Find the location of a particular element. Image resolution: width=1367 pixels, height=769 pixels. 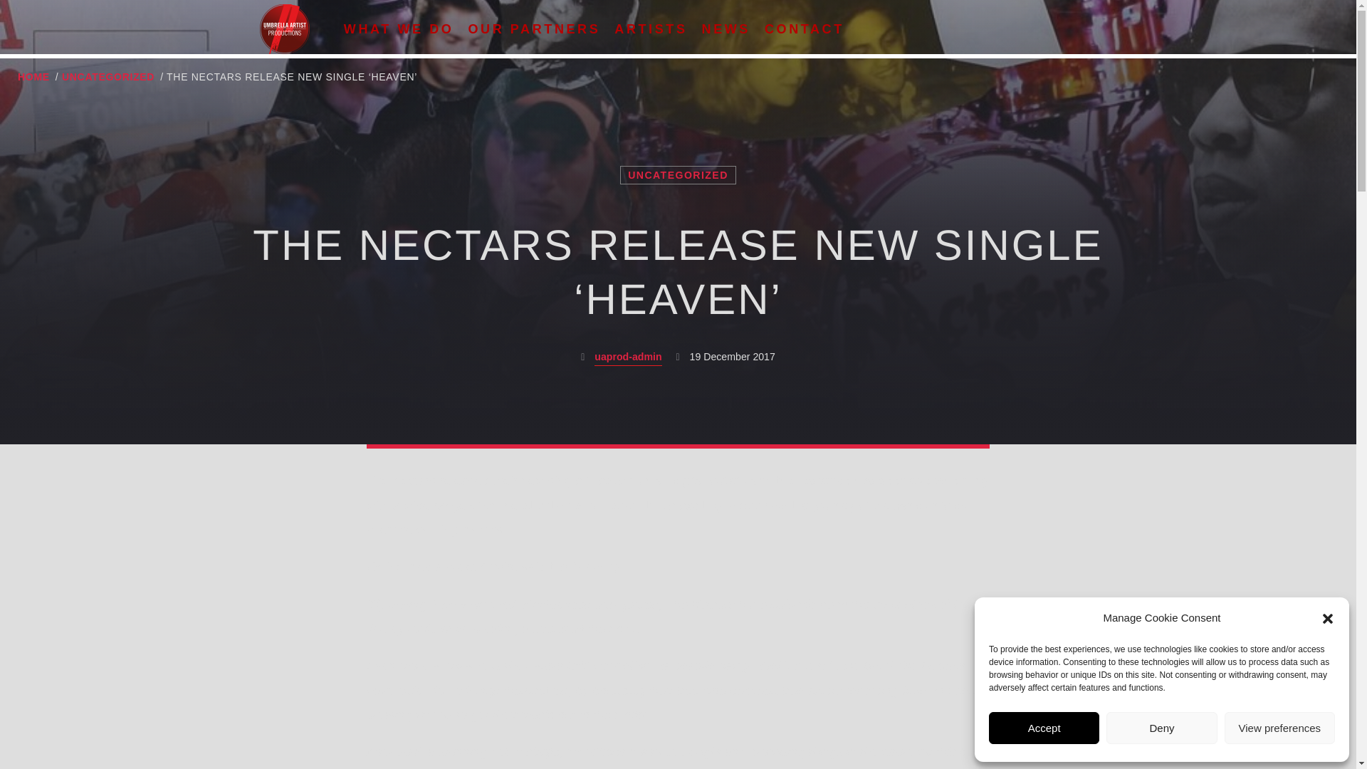

View preferences is located at coordinates (1280, 728).